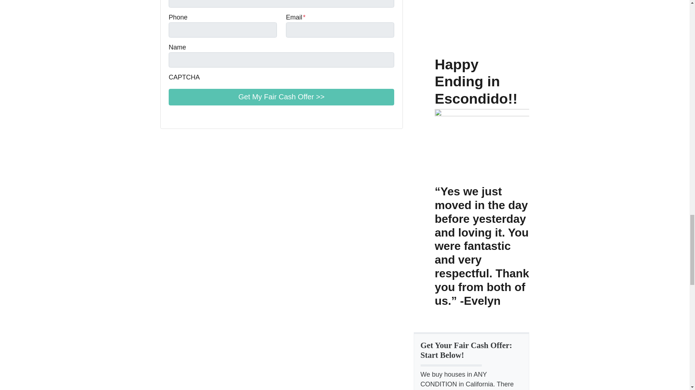 Image resolution: width=695 pixels, height=390 pixels. I want to click on Facebook, so click(173, 116).